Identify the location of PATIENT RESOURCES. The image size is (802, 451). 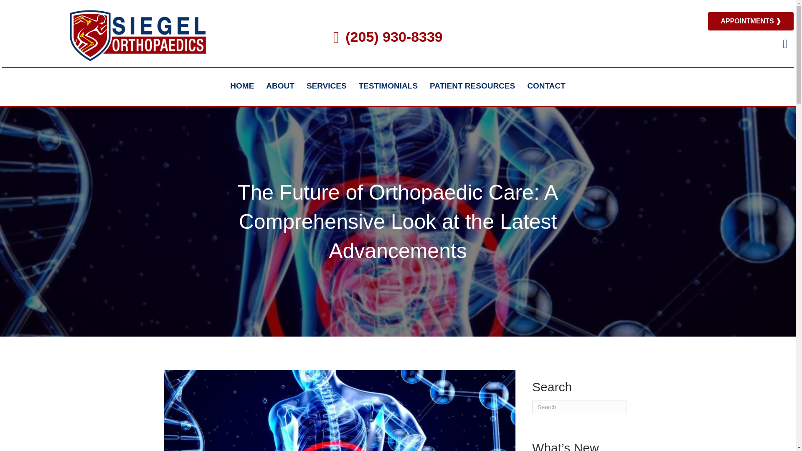
(472, 86).